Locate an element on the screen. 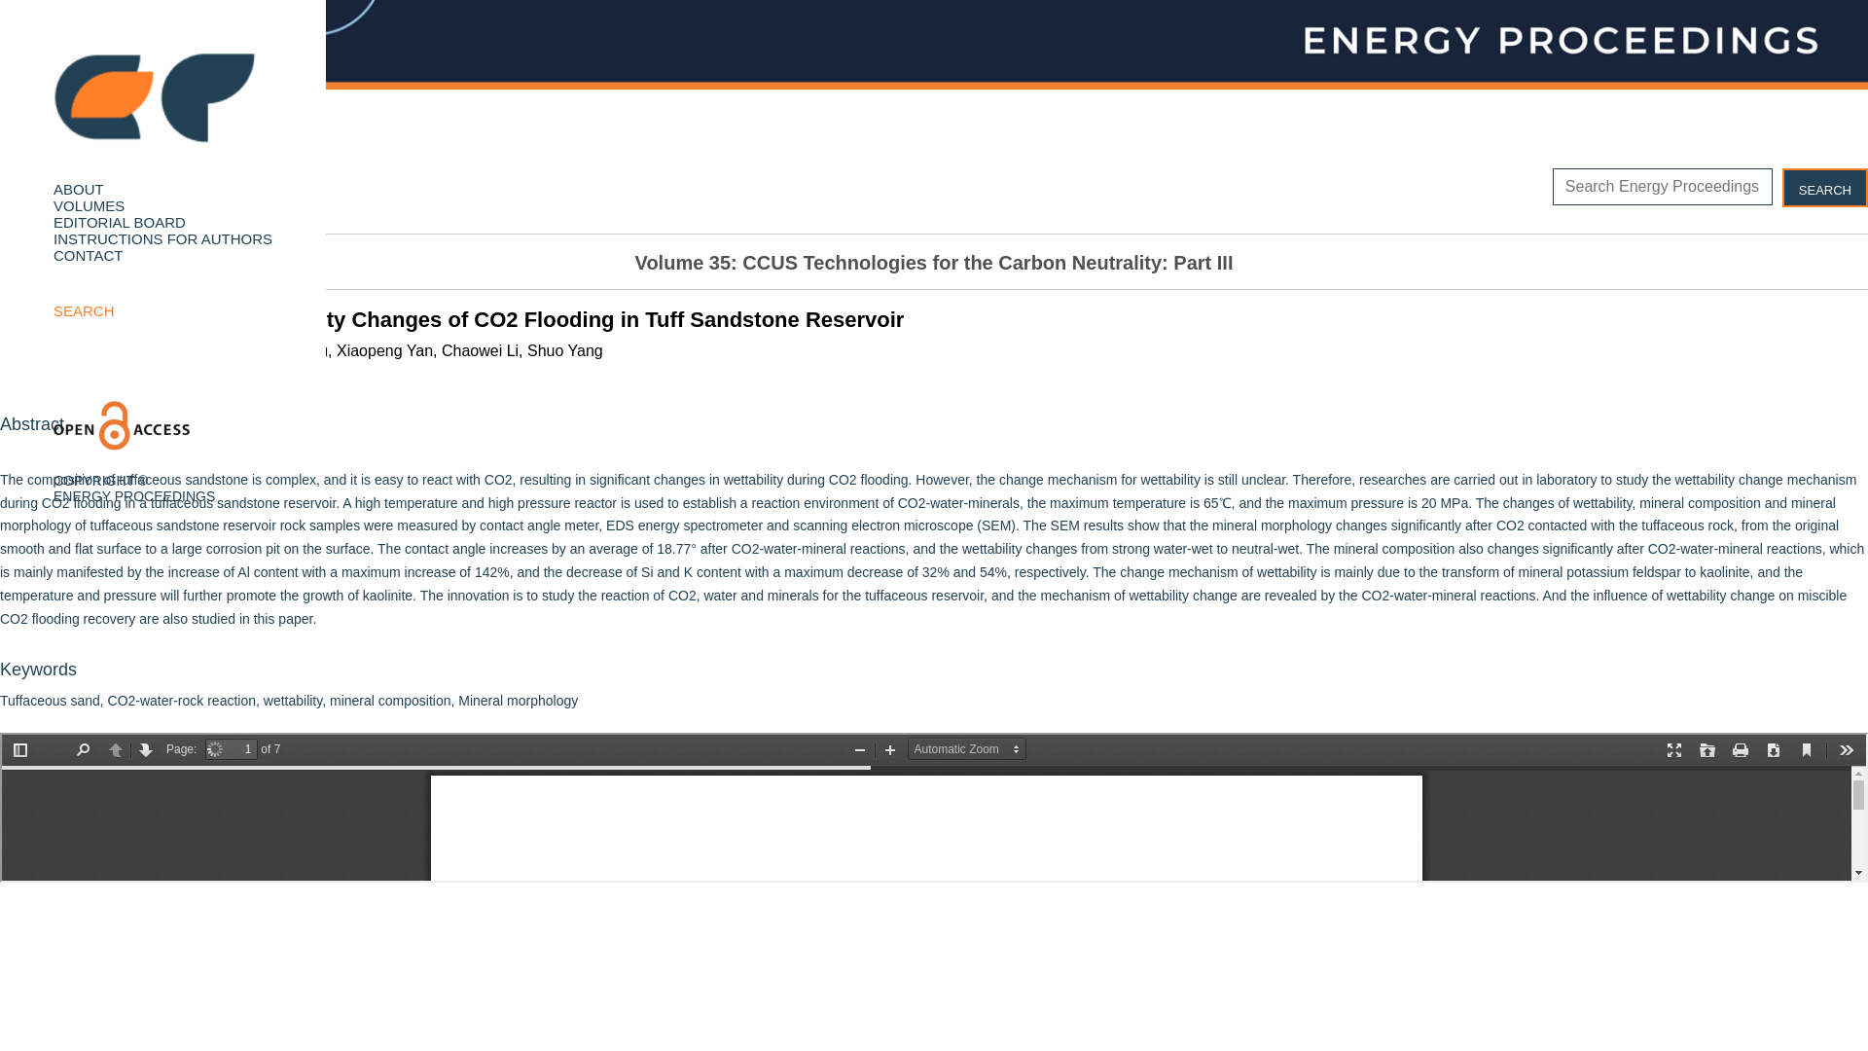 The image size is (1868, 1051). EDITORIAL BOARD is located at coordinates (119, 222).